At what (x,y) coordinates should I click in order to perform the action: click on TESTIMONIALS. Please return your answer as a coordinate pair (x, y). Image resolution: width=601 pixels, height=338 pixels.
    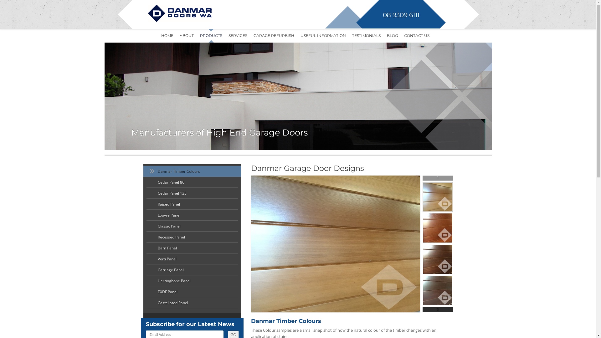
    Looking at the image, I should click on (366, 36).